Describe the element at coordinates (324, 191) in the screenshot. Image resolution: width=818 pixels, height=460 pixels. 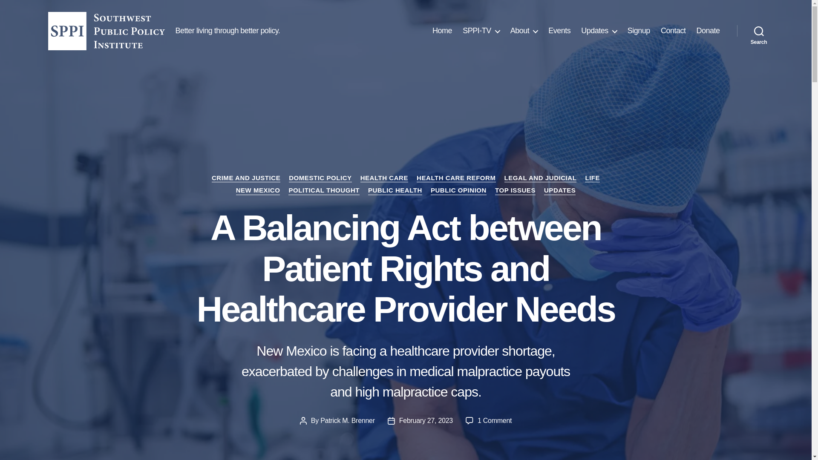
I see `POLITICAL THOUGHT` at that location.